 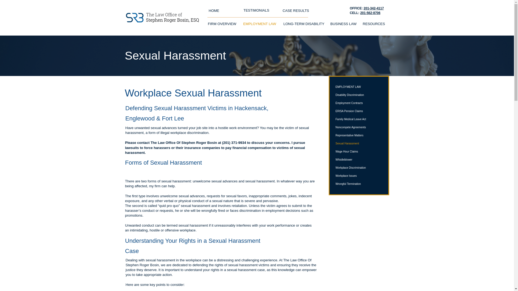 What do you see at coordinates (370, 13) in the screenshot?
I see `201-562-8706` at bounding box center [370, 13].